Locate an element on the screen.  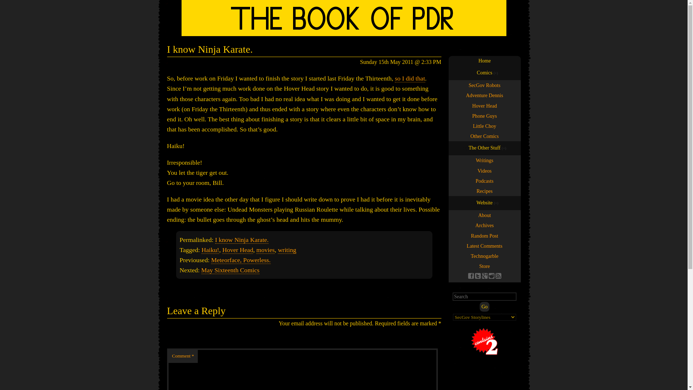
I know Ninja Karate. is located at coordinates (242, 240).